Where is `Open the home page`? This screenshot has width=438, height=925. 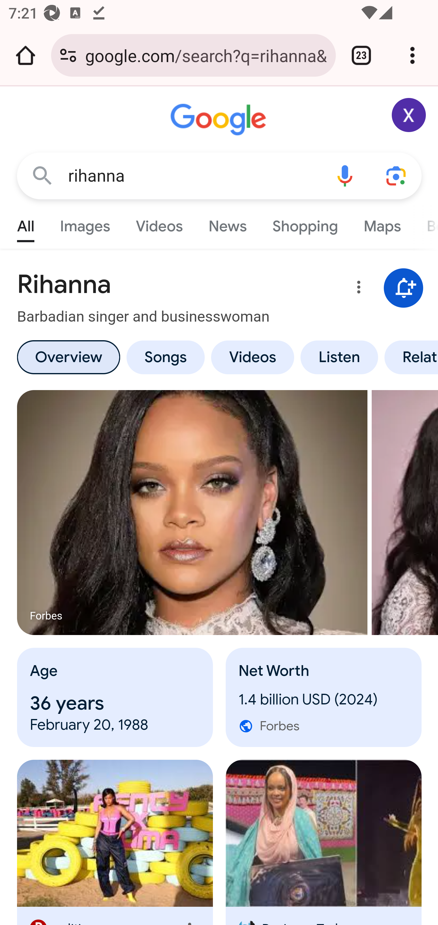
Open the home page is located at coordinates (26, 55).